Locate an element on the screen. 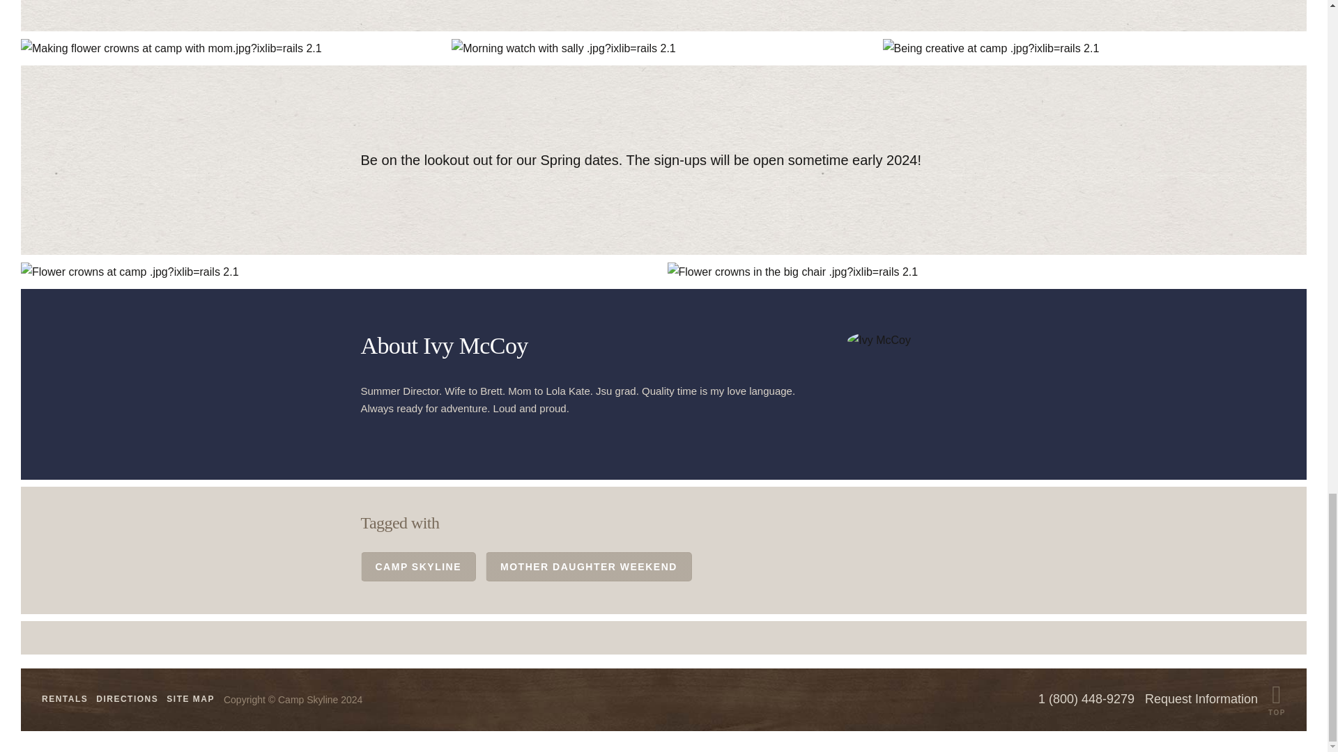  MOTHER DAUGHTER WEEKEND is located at coordinates (588, 566).